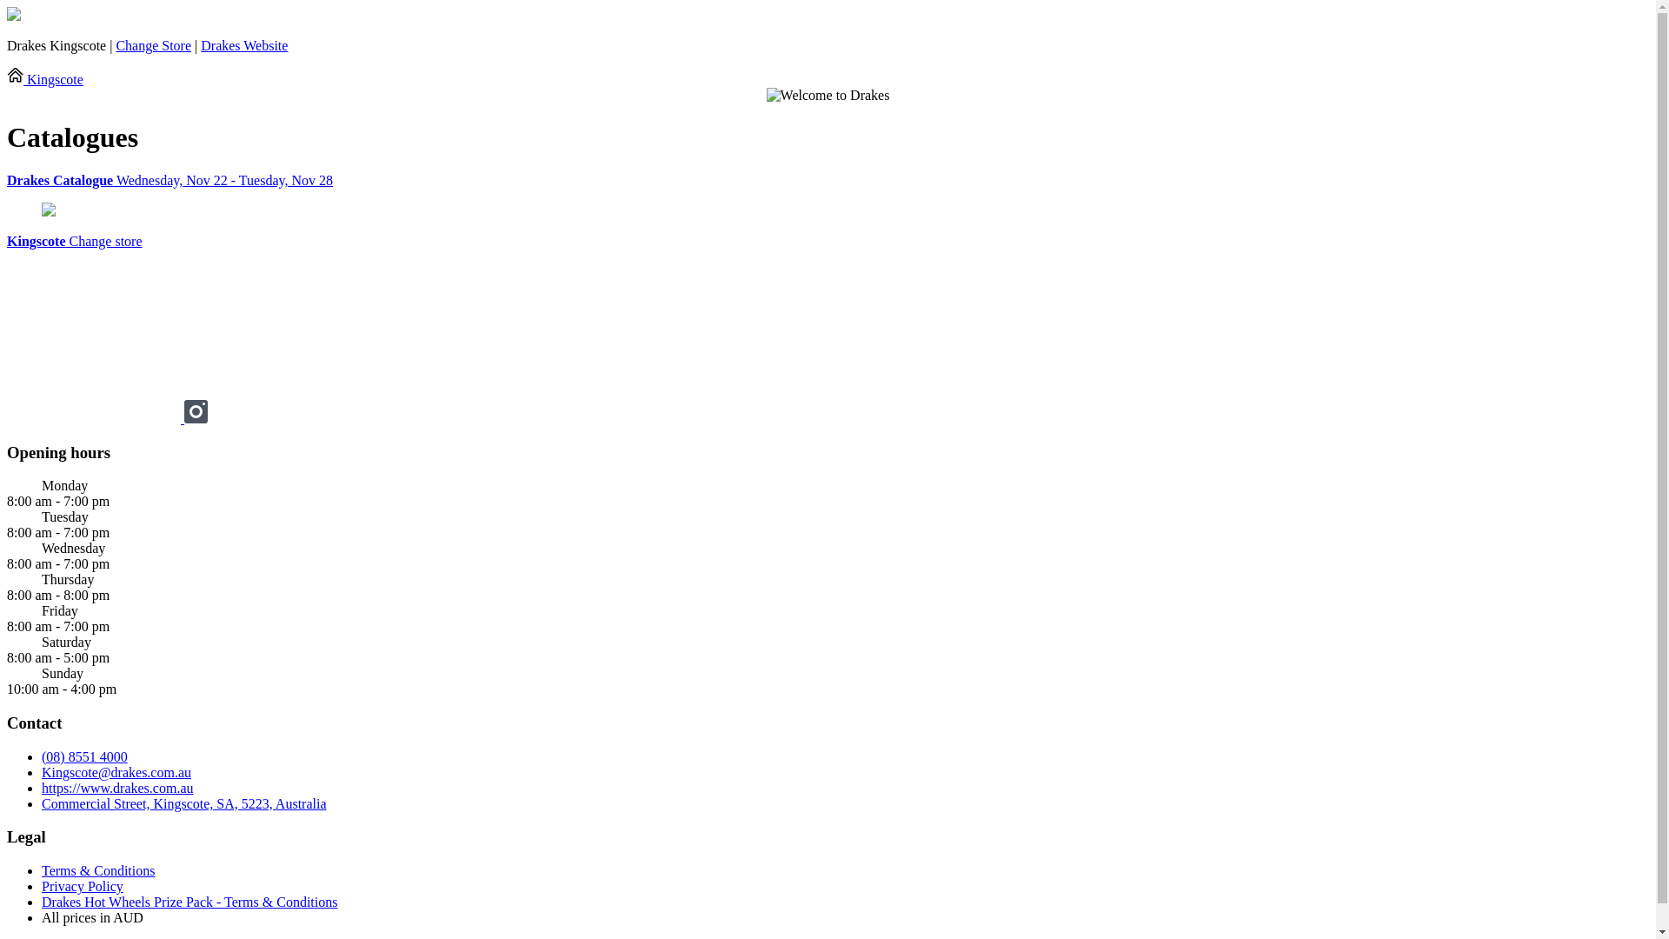 The width and height of the screenshot is (1669, 939). Describe the element at coordinates (117, 788) in the screenshot. I see `https://www.drakes.com.au` at that location.